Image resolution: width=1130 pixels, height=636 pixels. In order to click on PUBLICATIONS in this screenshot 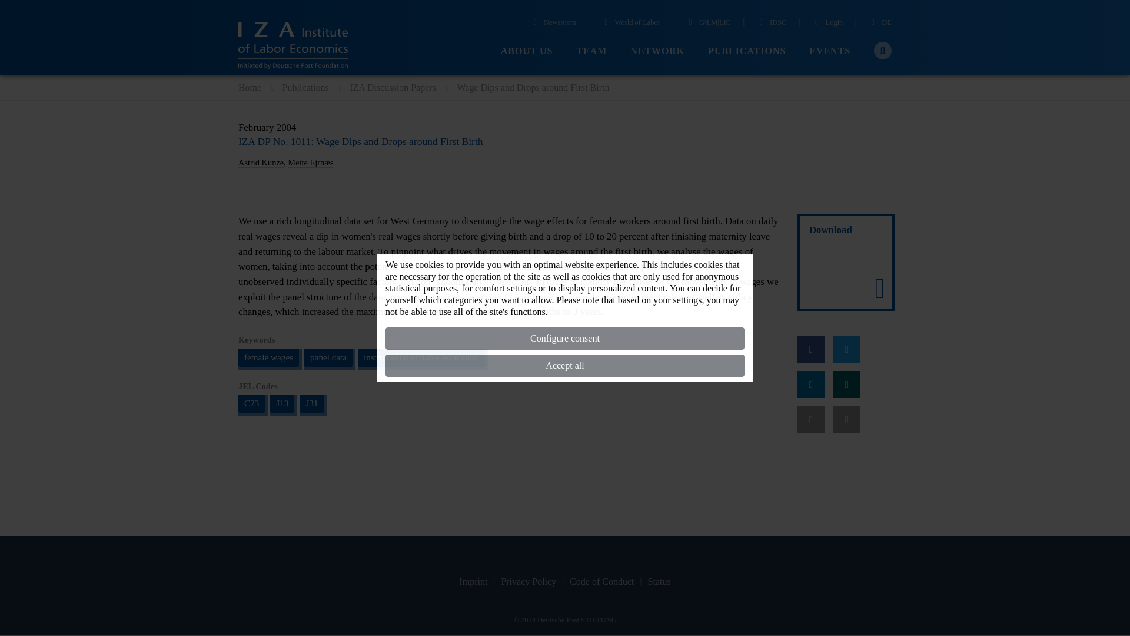, I will do `click(746, 51)`.